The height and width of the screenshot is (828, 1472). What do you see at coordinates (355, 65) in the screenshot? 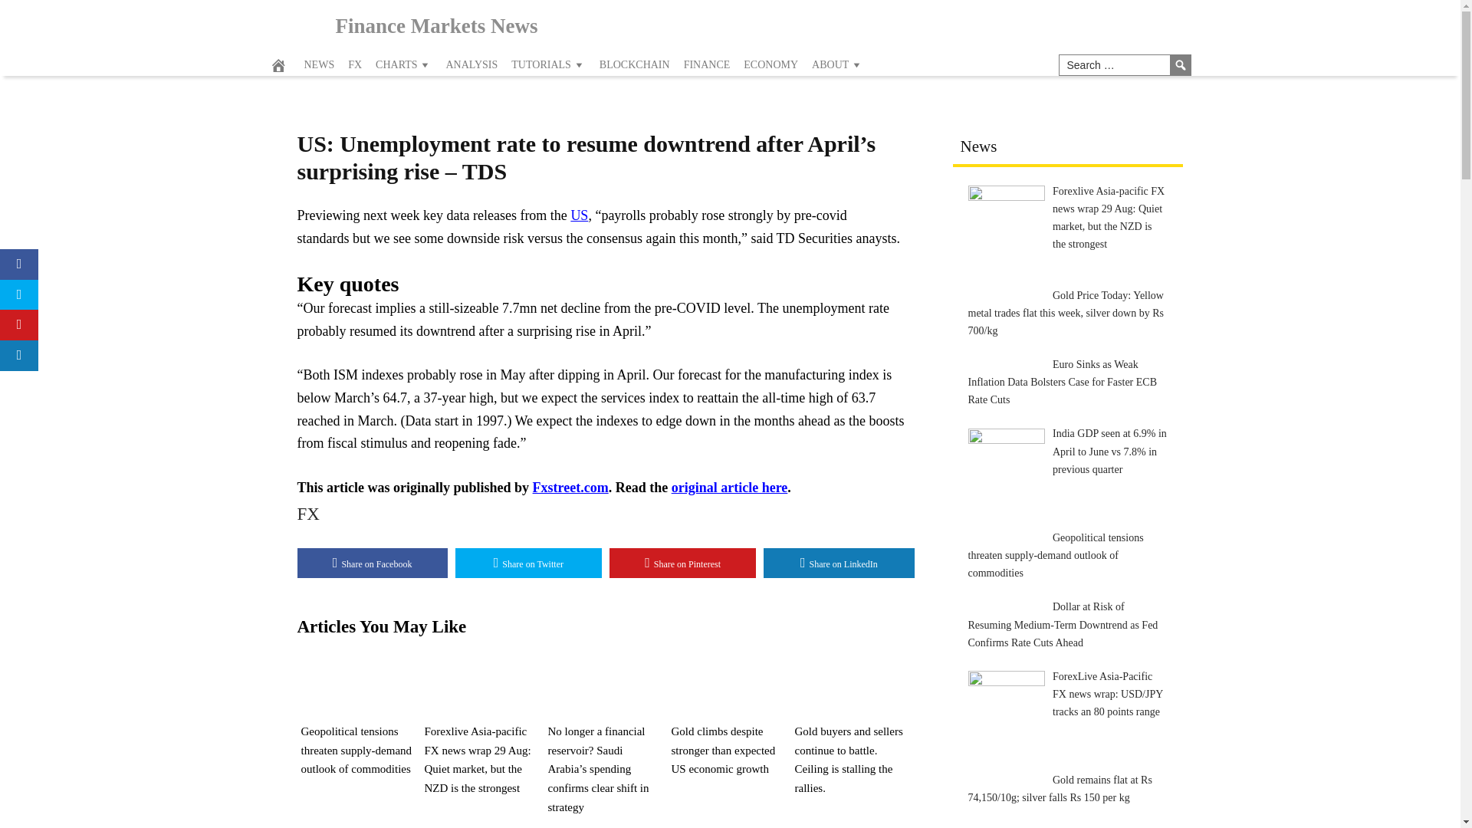
I see `FX` at bounding box center [355, 65].